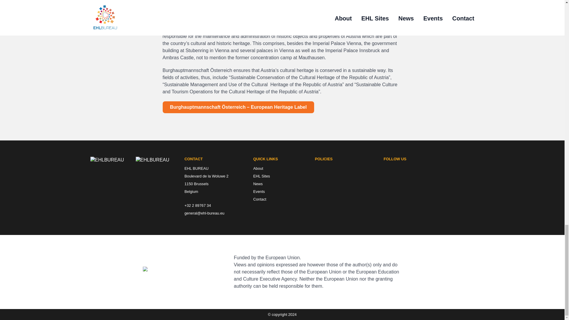  Describe the element at coordinates (284, 185) in the screenshot. I see `News` at that location.